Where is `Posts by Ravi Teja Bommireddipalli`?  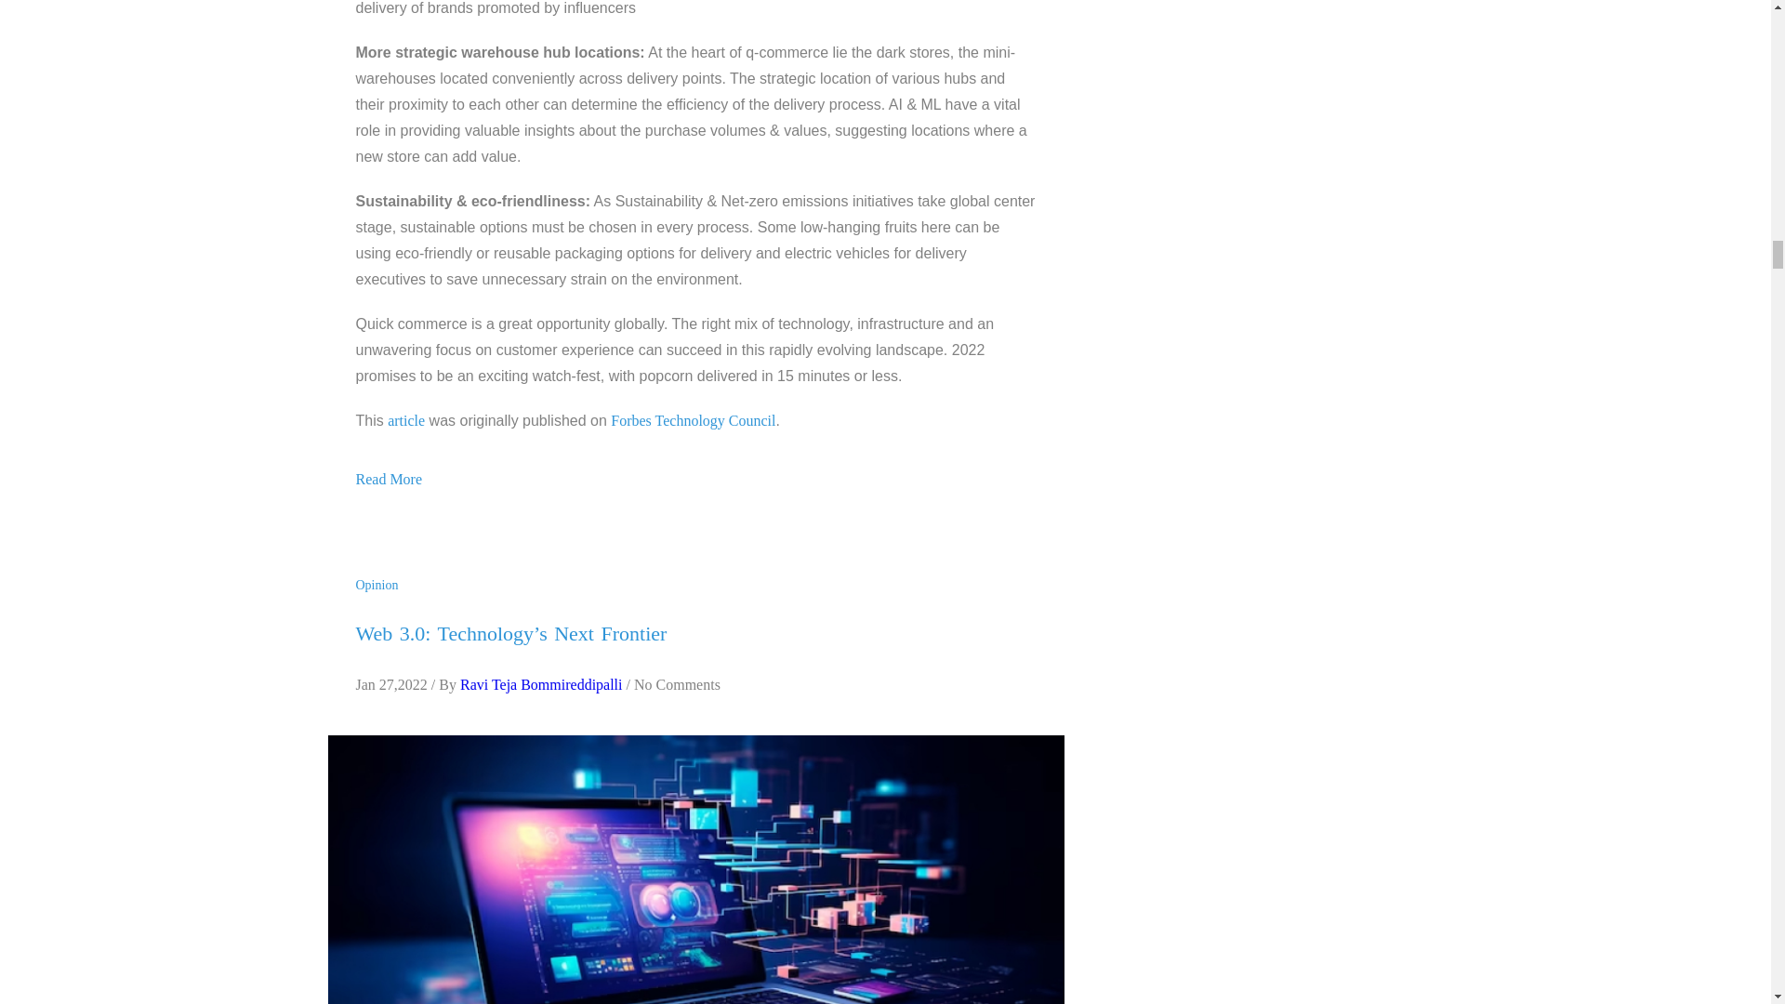
Posts by Ravi Teja Bommireddipalli is located at coordinates (541, 684).